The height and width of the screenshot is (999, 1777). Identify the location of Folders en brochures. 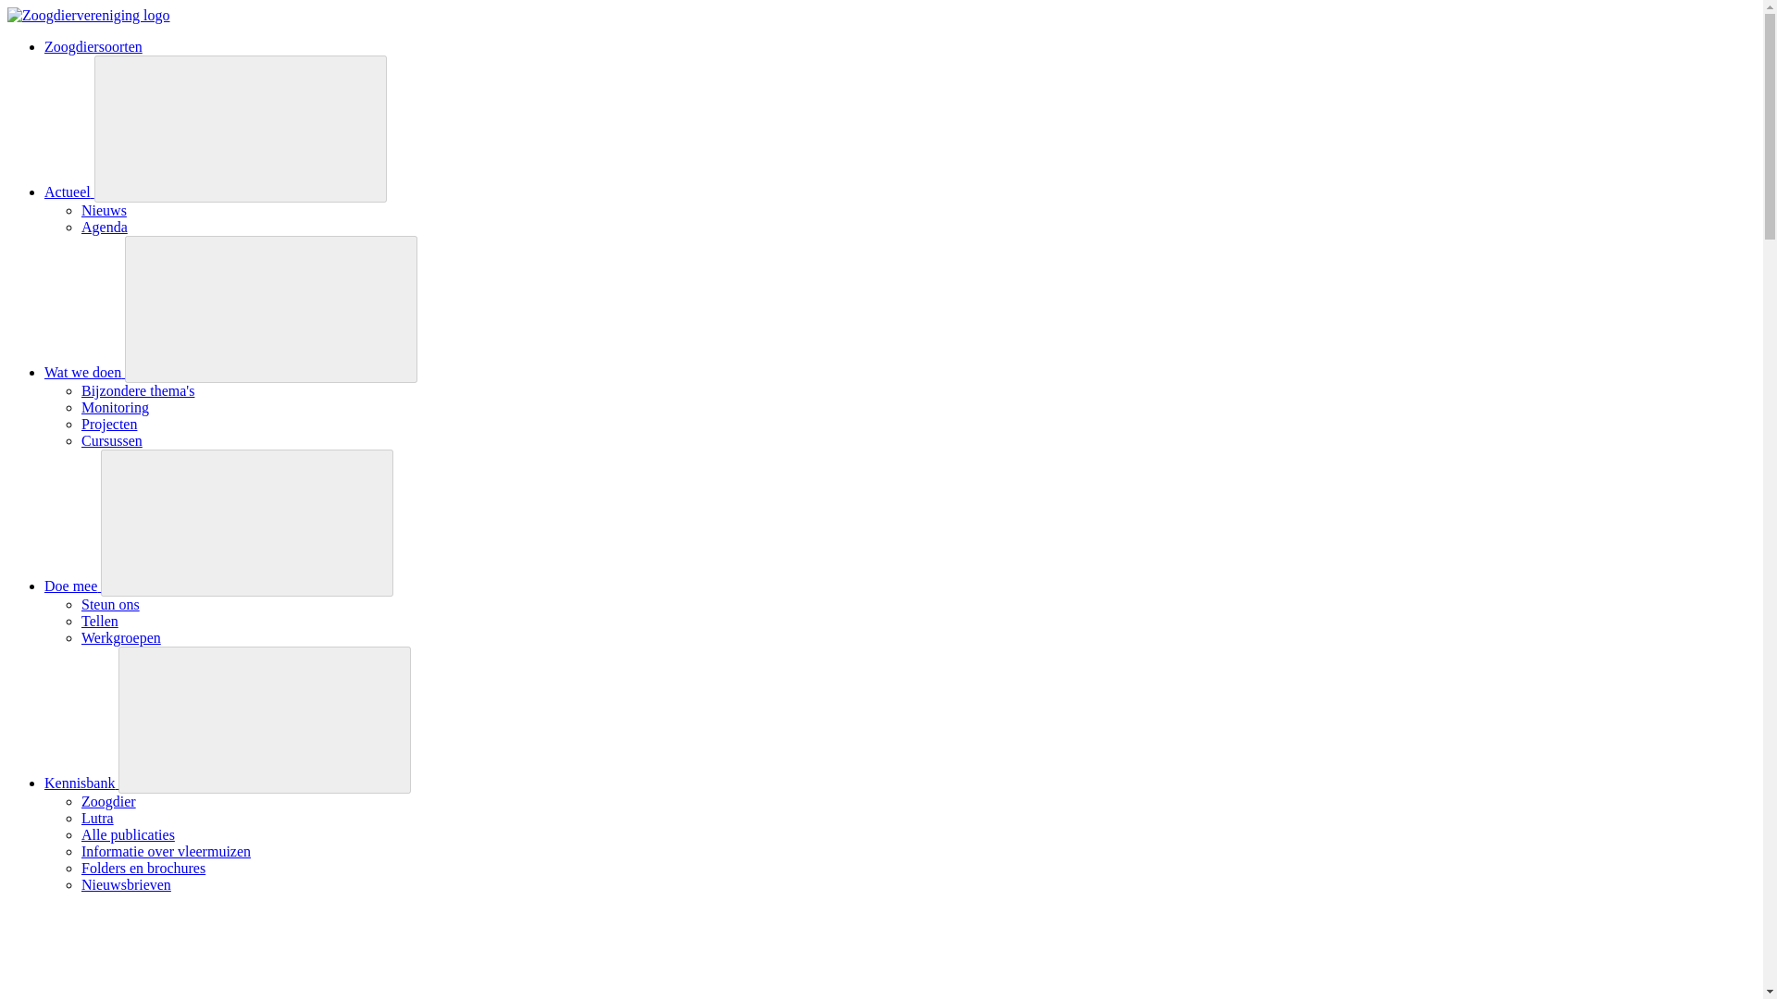
(143, 868).